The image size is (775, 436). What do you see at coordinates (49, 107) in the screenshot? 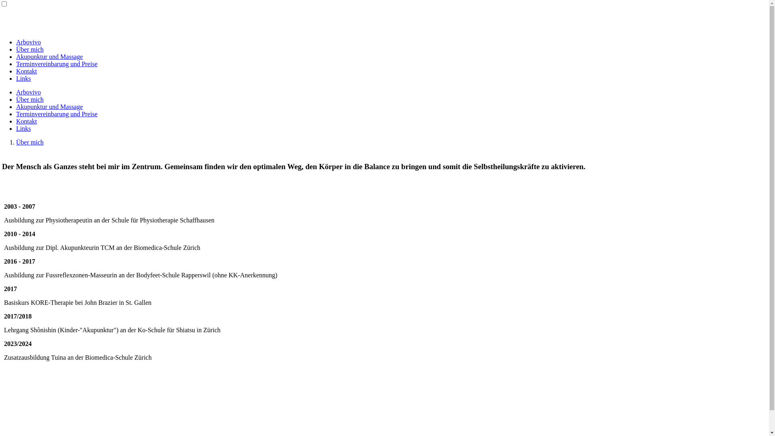
I see `Akupunktur und Massage` at bounding box center [49, 107].